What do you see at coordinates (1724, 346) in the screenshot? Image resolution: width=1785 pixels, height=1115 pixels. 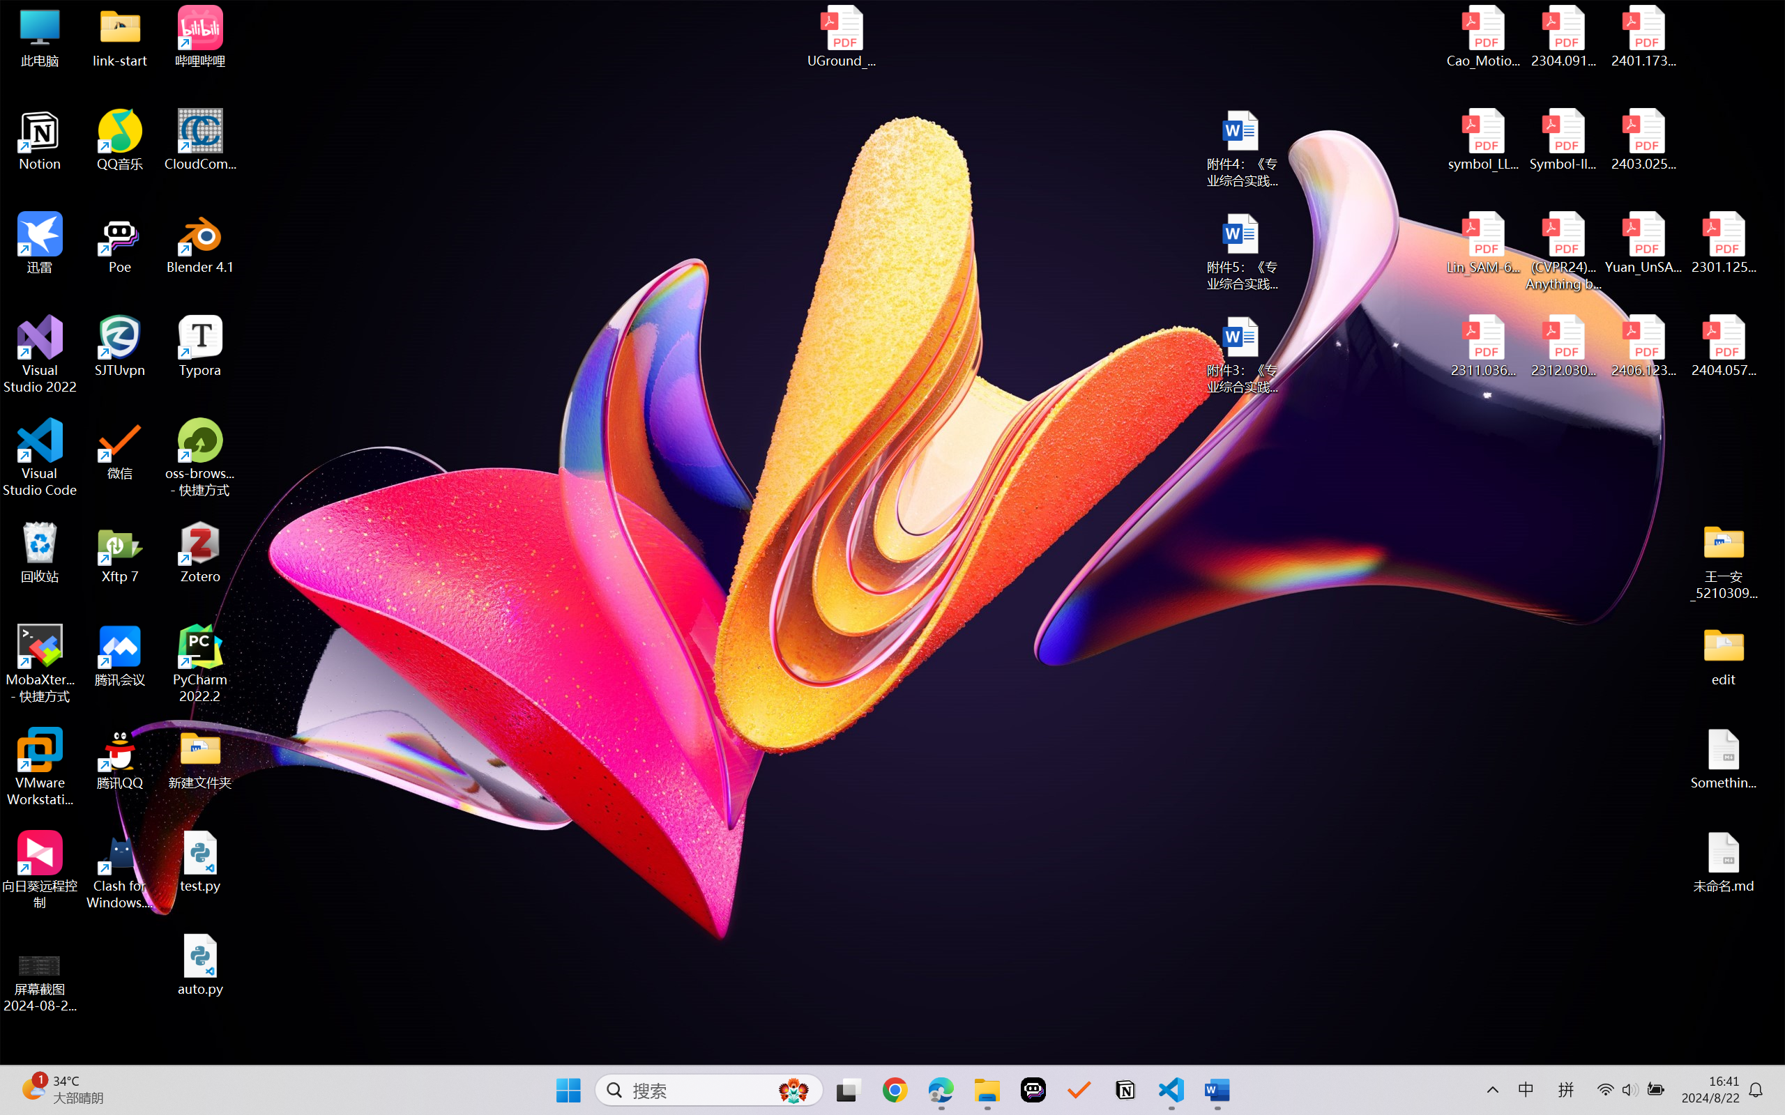 I see `2404.05719v1.pdf` at bounding box center [1724, 346].